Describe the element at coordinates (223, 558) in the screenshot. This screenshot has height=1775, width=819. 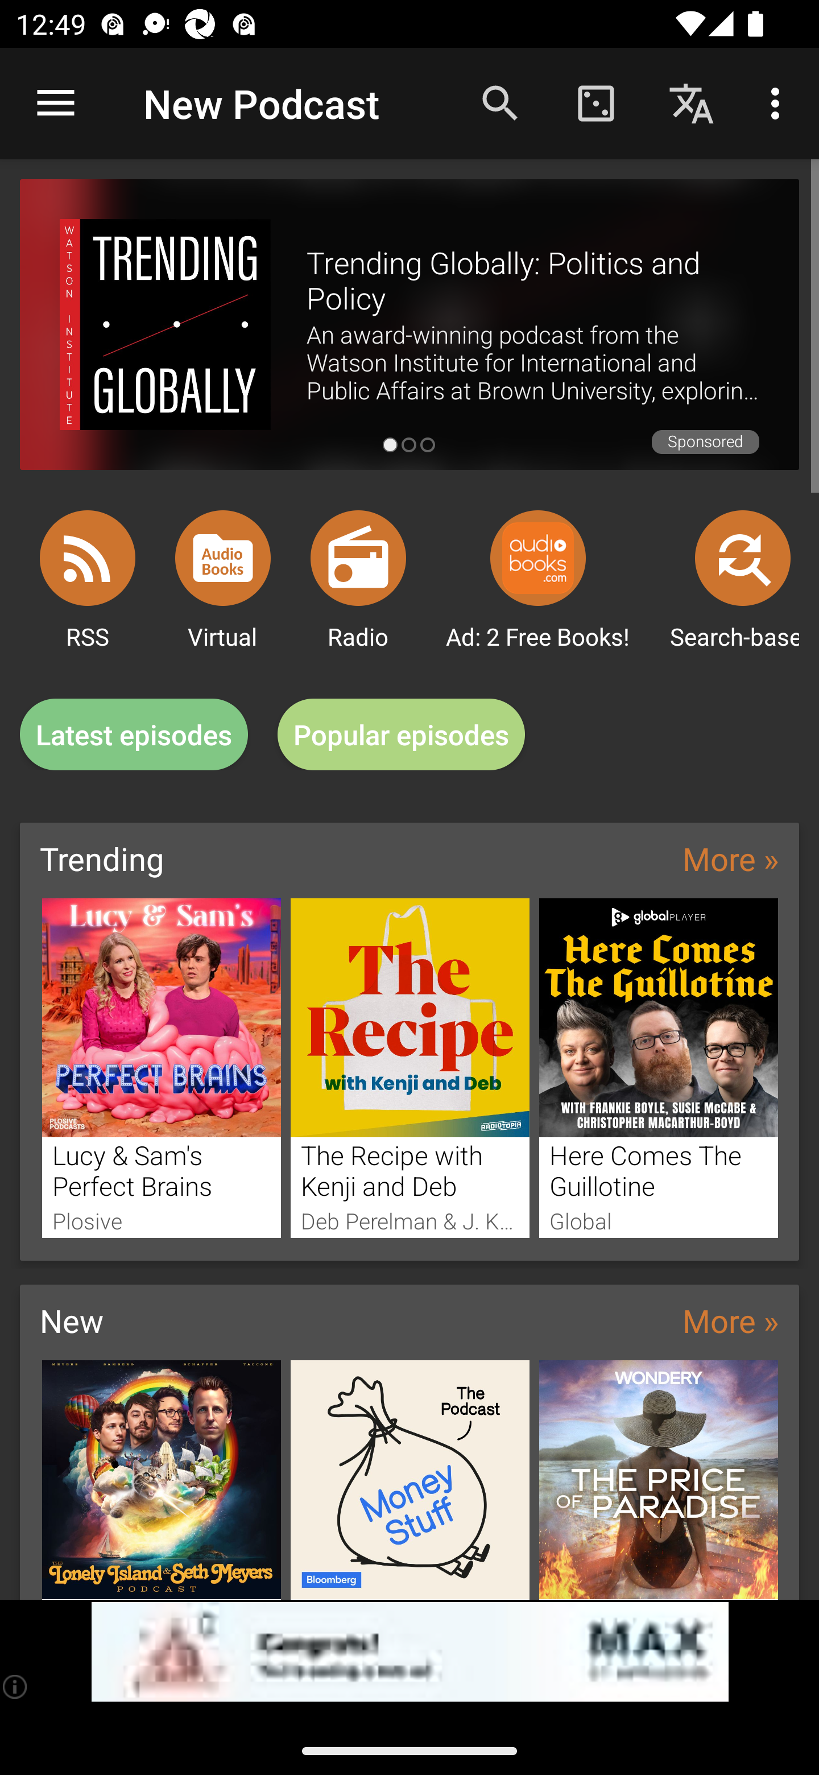
I see `Virtual` at that location.